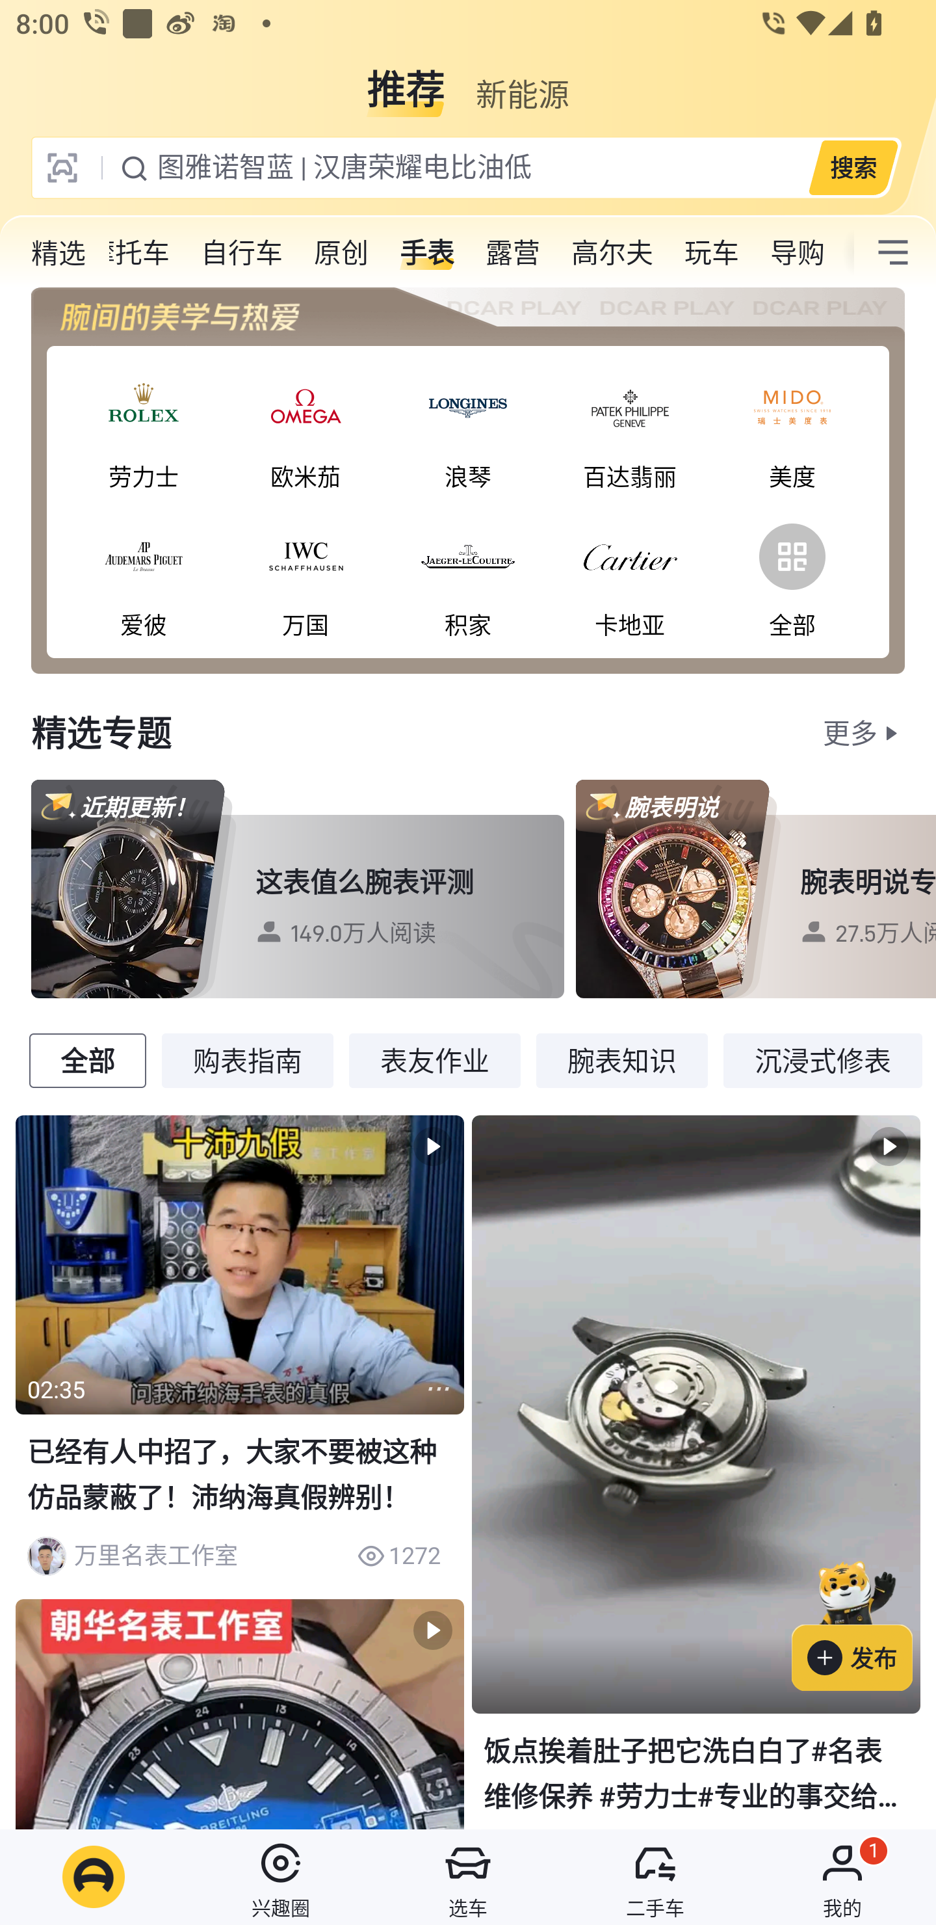 The image size is (936, 1925). Describe the element at coordinates (468, 428) in the screenshot. I see `浪琴` at that location.